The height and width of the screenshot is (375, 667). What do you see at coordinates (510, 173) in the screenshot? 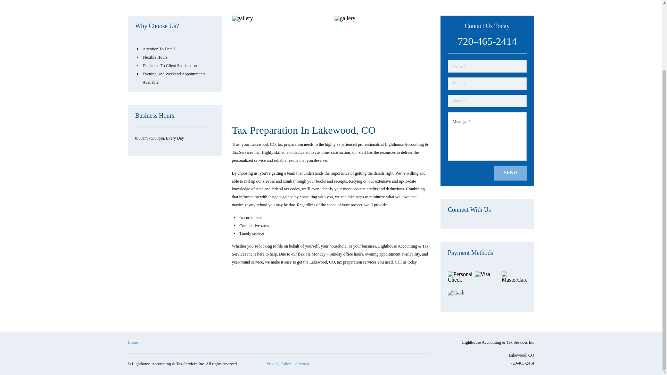
I see `SEND` at bounding box center [510, 173].